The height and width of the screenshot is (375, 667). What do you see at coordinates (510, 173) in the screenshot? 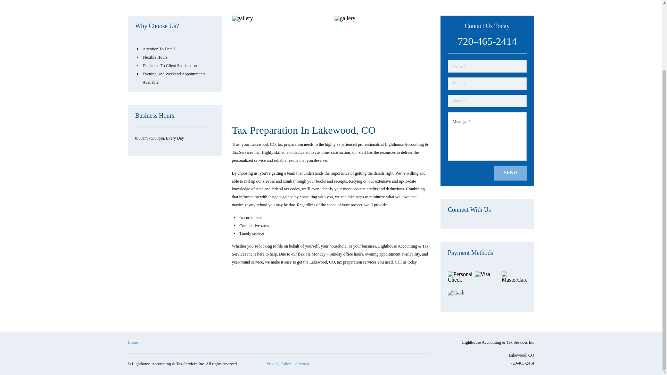
I see `SEND` at bounding box center [510, 173].